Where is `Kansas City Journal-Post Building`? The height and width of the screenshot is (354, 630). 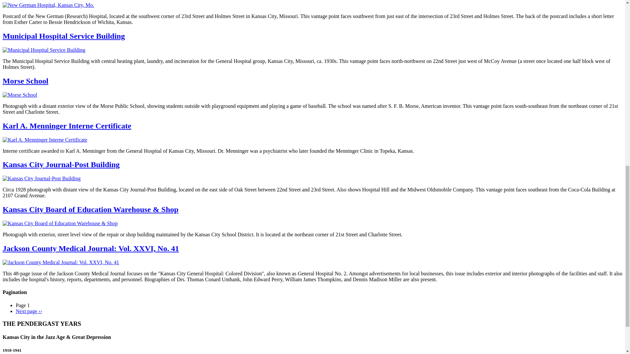 Kansas City Journal-Post Building is located at coordinates (61, 165).